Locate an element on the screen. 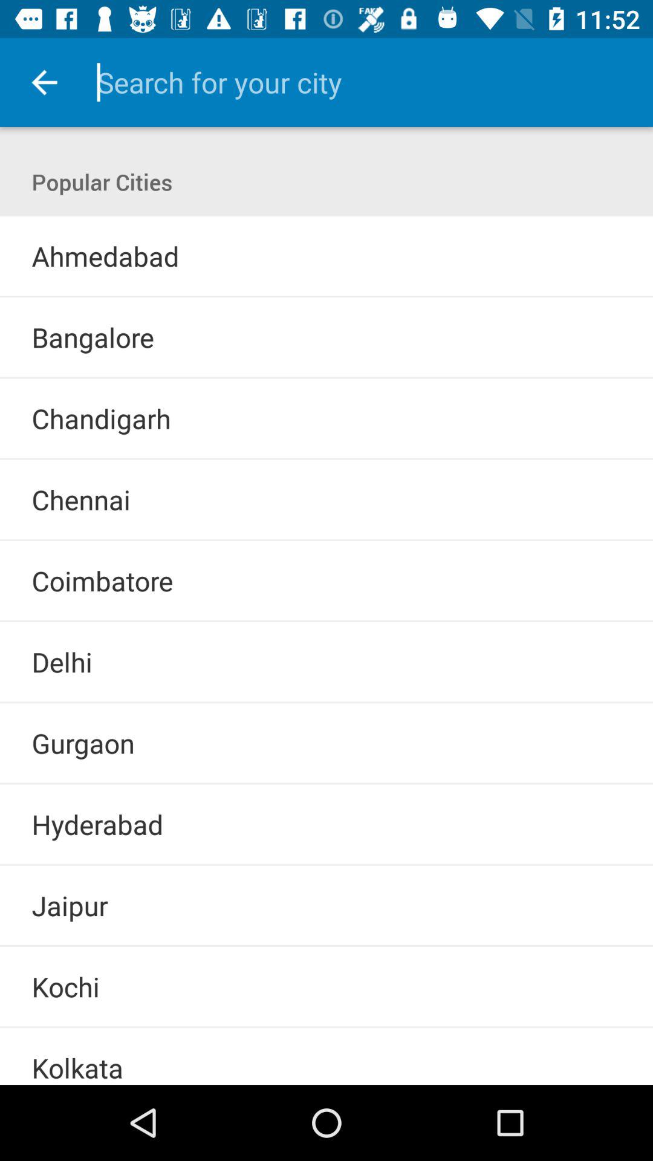 This screenshot has height=1161, width=653. flip until delhi is located at coordinates (62, 662).